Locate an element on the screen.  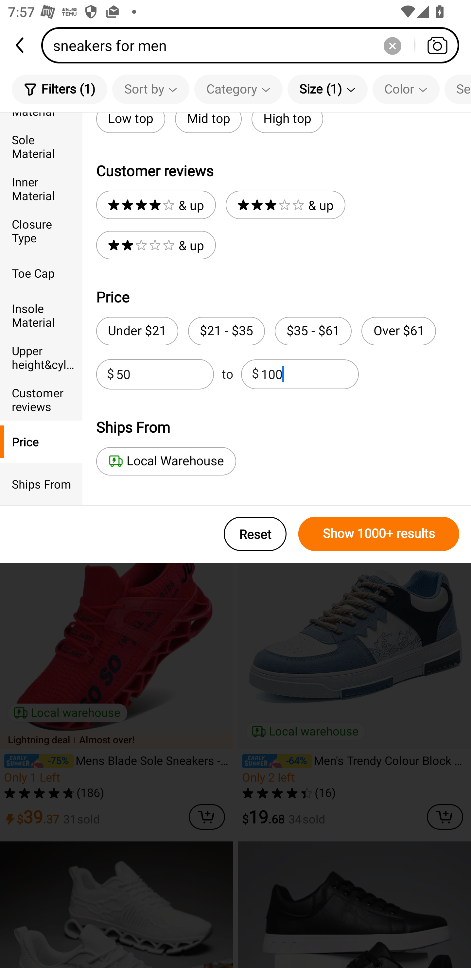
Price is located at coordinates (41, 441).